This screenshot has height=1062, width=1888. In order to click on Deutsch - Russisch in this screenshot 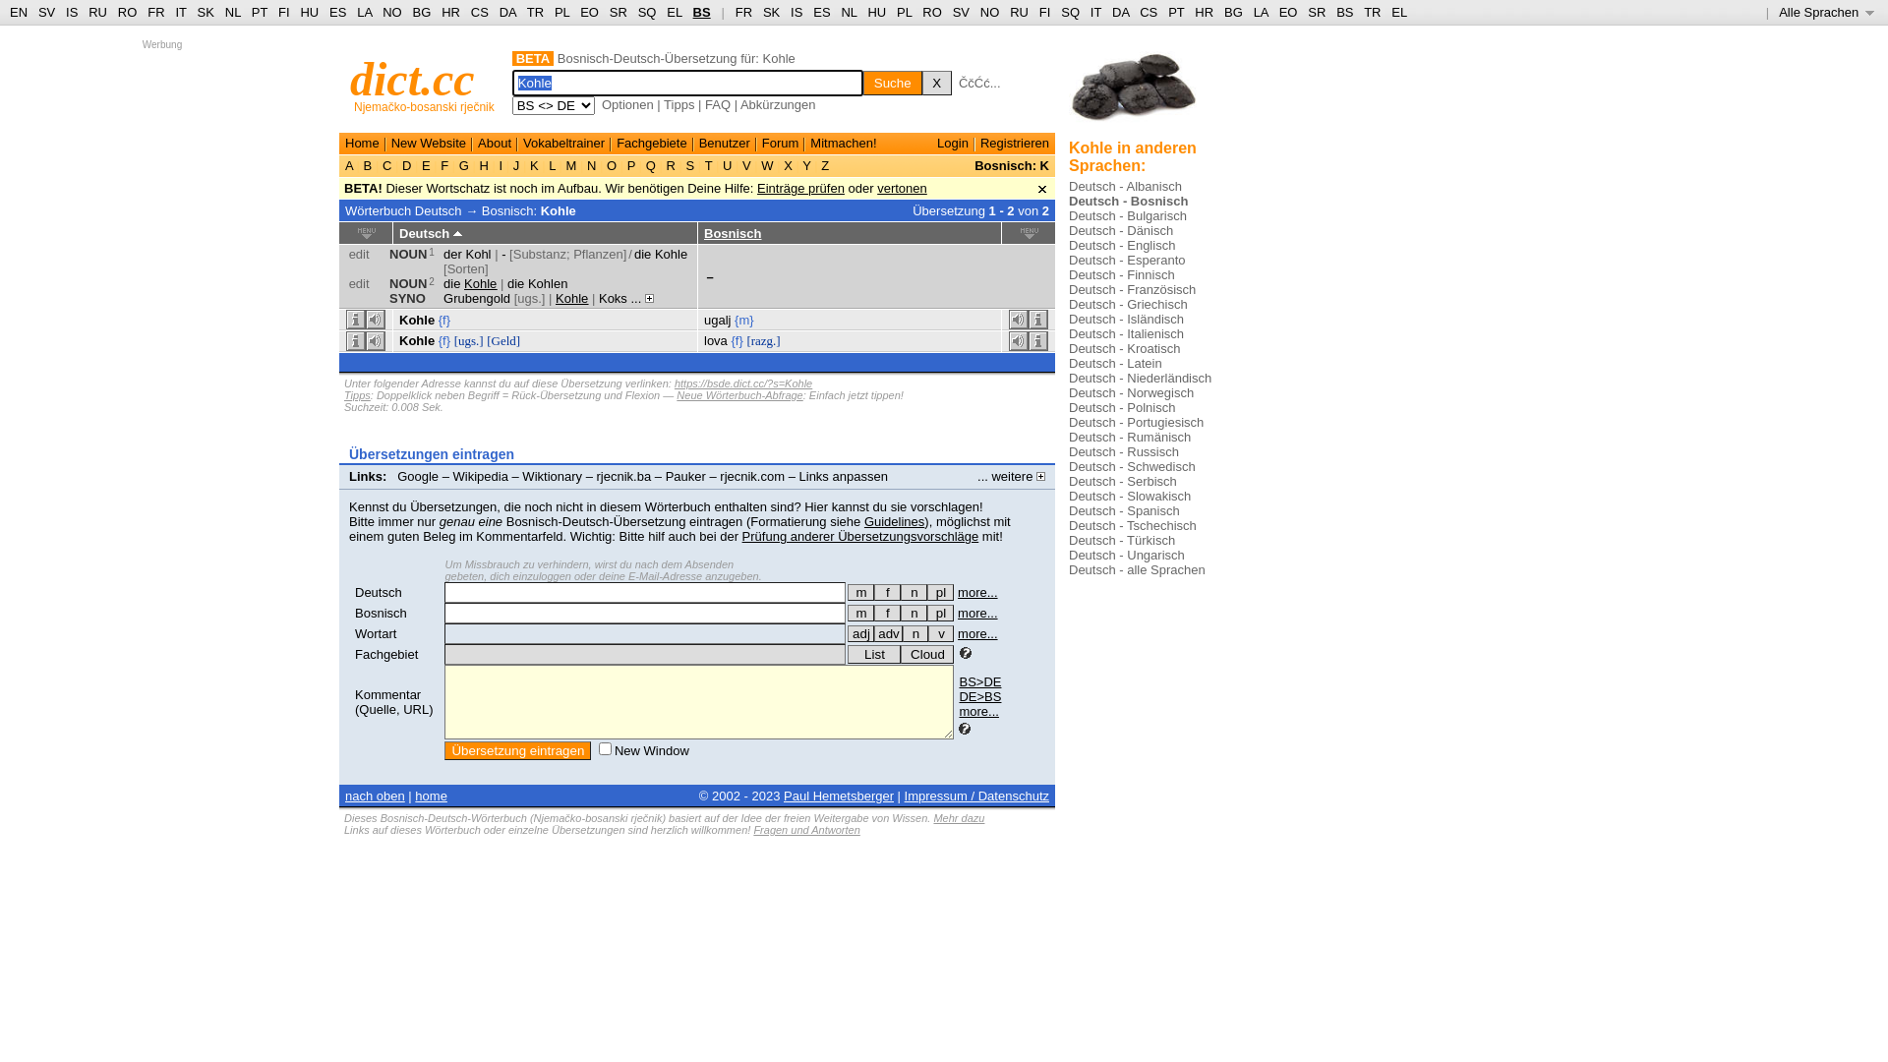, I will do `click(1124, 452)`.